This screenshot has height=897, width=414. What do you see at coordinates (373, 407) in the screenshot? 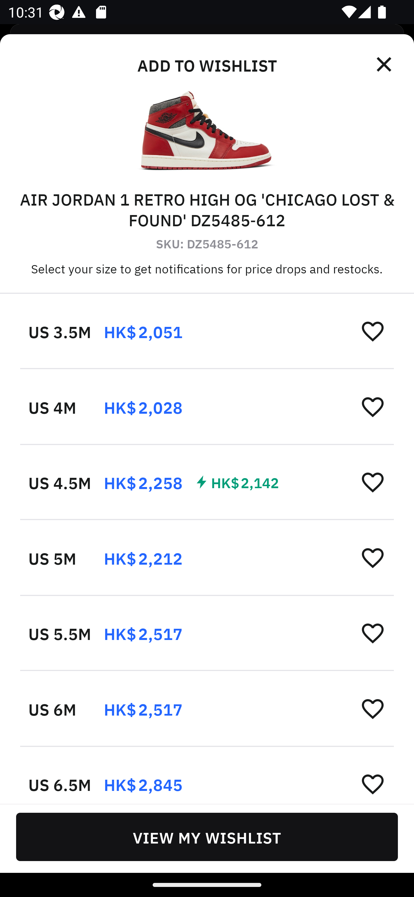
I see `󰋕` at bounding box center [373, 407].